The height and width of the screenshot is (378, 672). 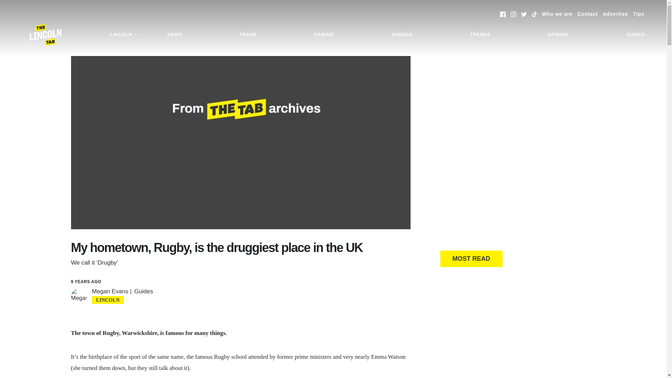 What do you see at coordinates (124, 35) in the screenshot?
I see `LINCOLN` at bounding box center [124, 35].